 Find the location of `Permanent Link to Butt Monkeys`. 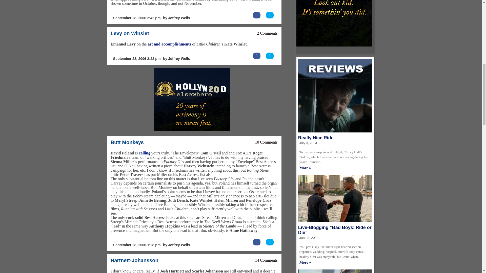

Permanent Link to Butt Monkeys is located at coordinates (127, 142).